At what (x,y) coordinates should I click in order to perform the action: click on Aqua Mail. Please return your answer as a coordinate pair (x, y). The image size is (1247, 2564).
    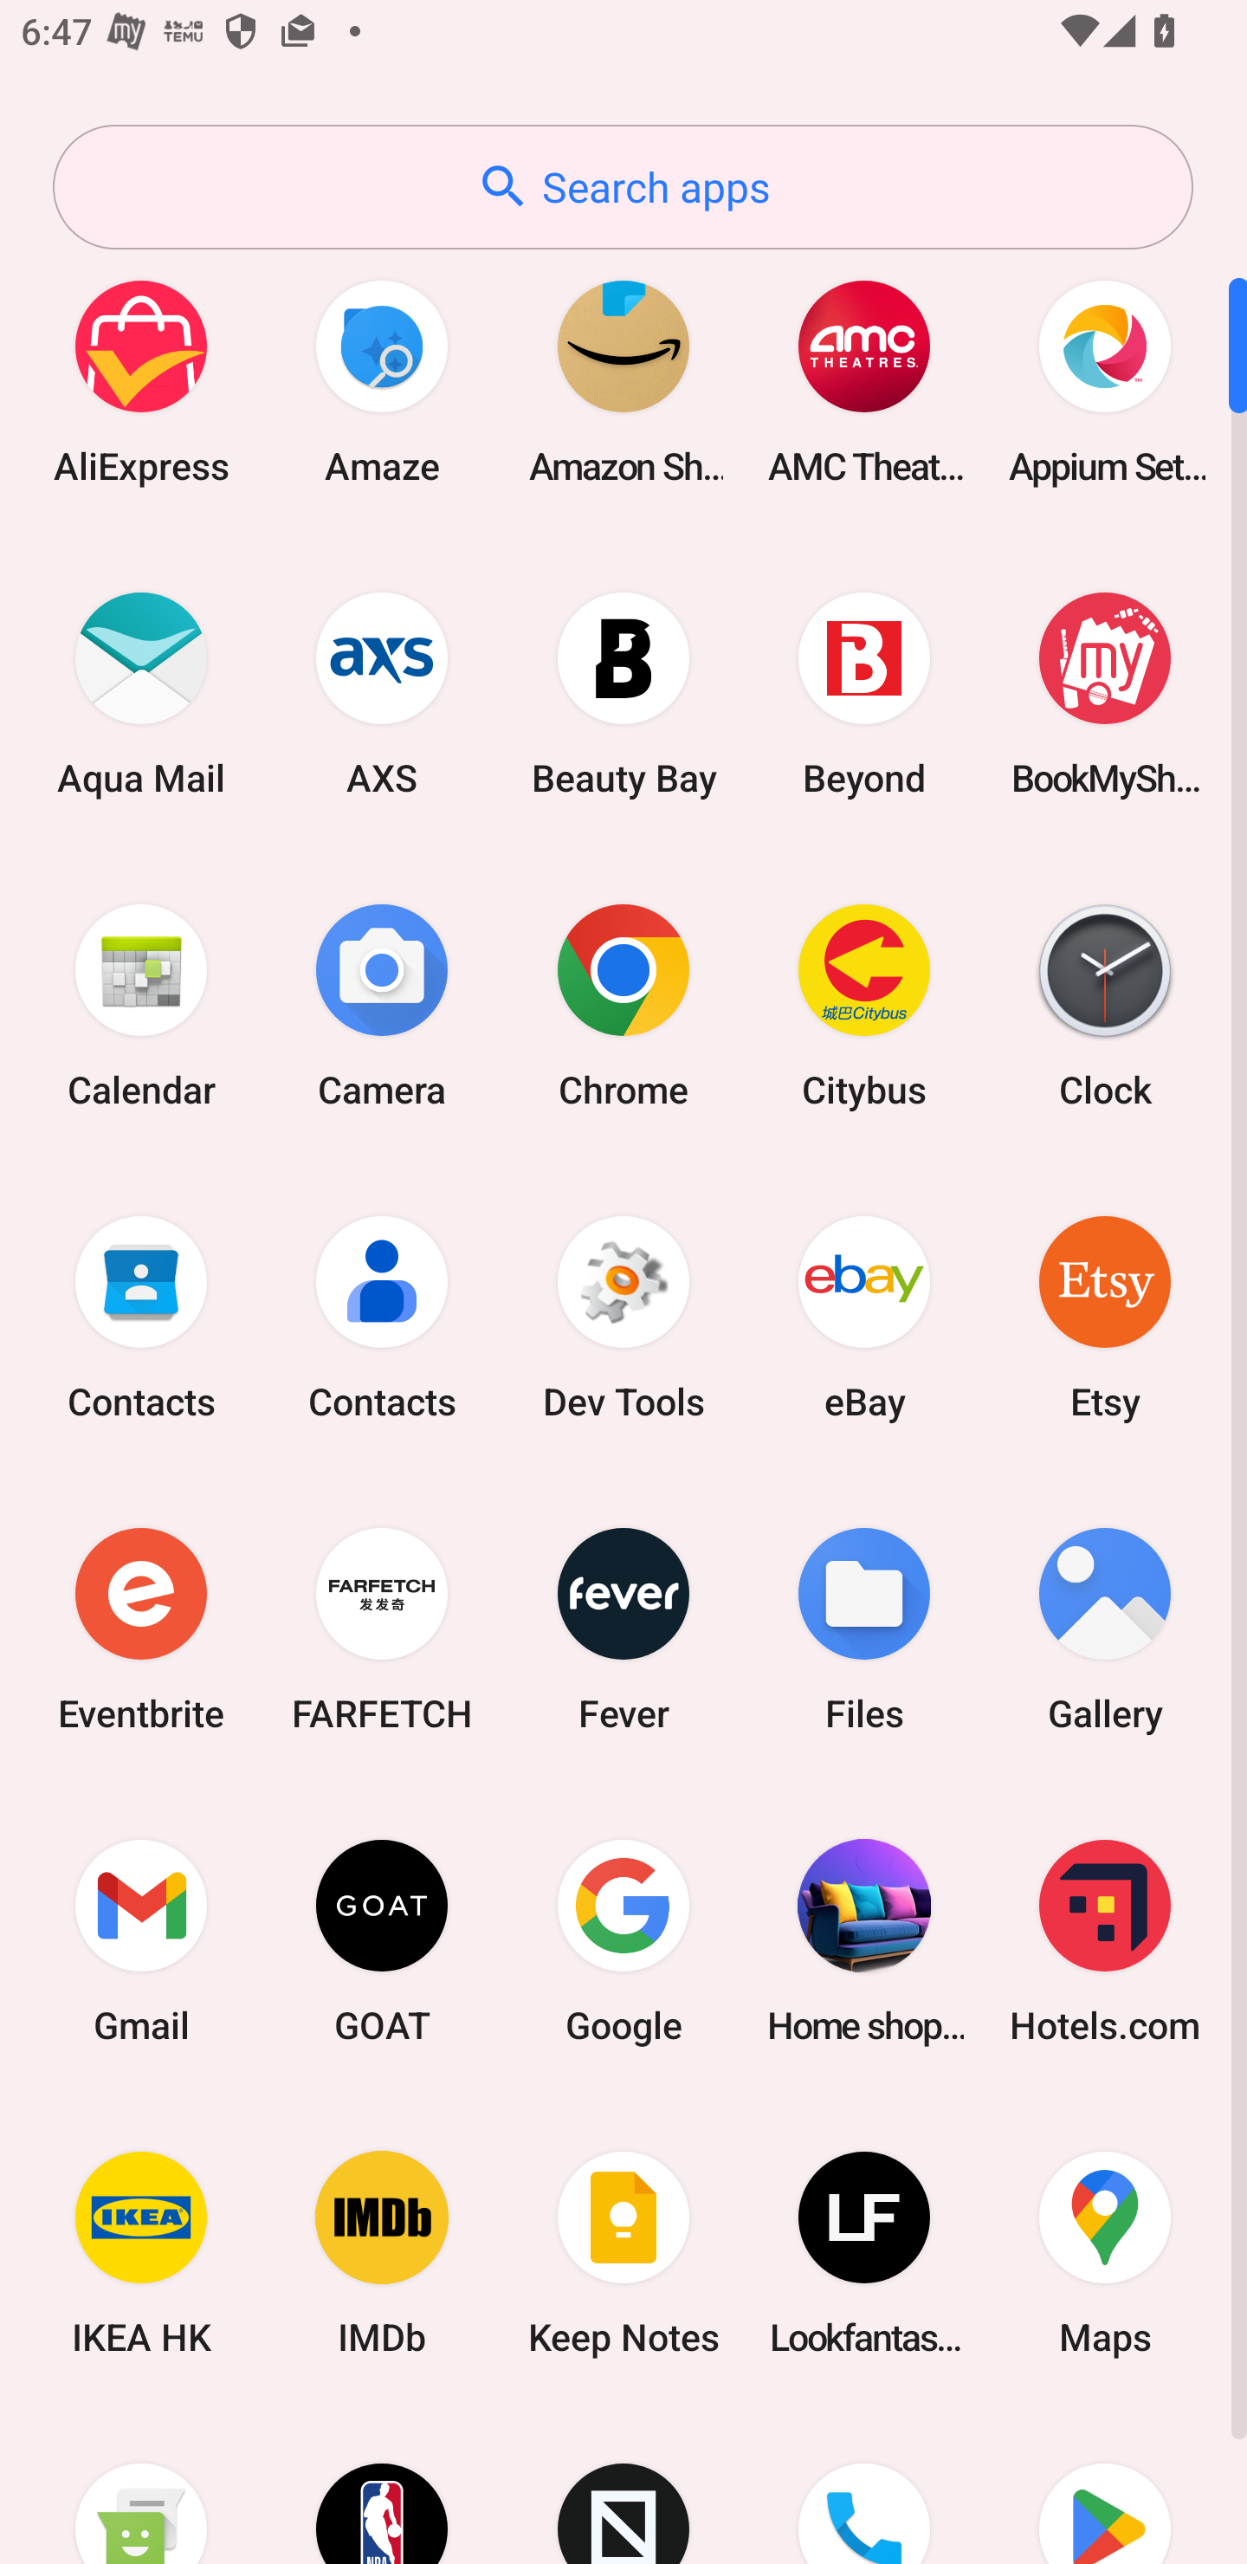
    Looking at the image, I should click on (141, 693).